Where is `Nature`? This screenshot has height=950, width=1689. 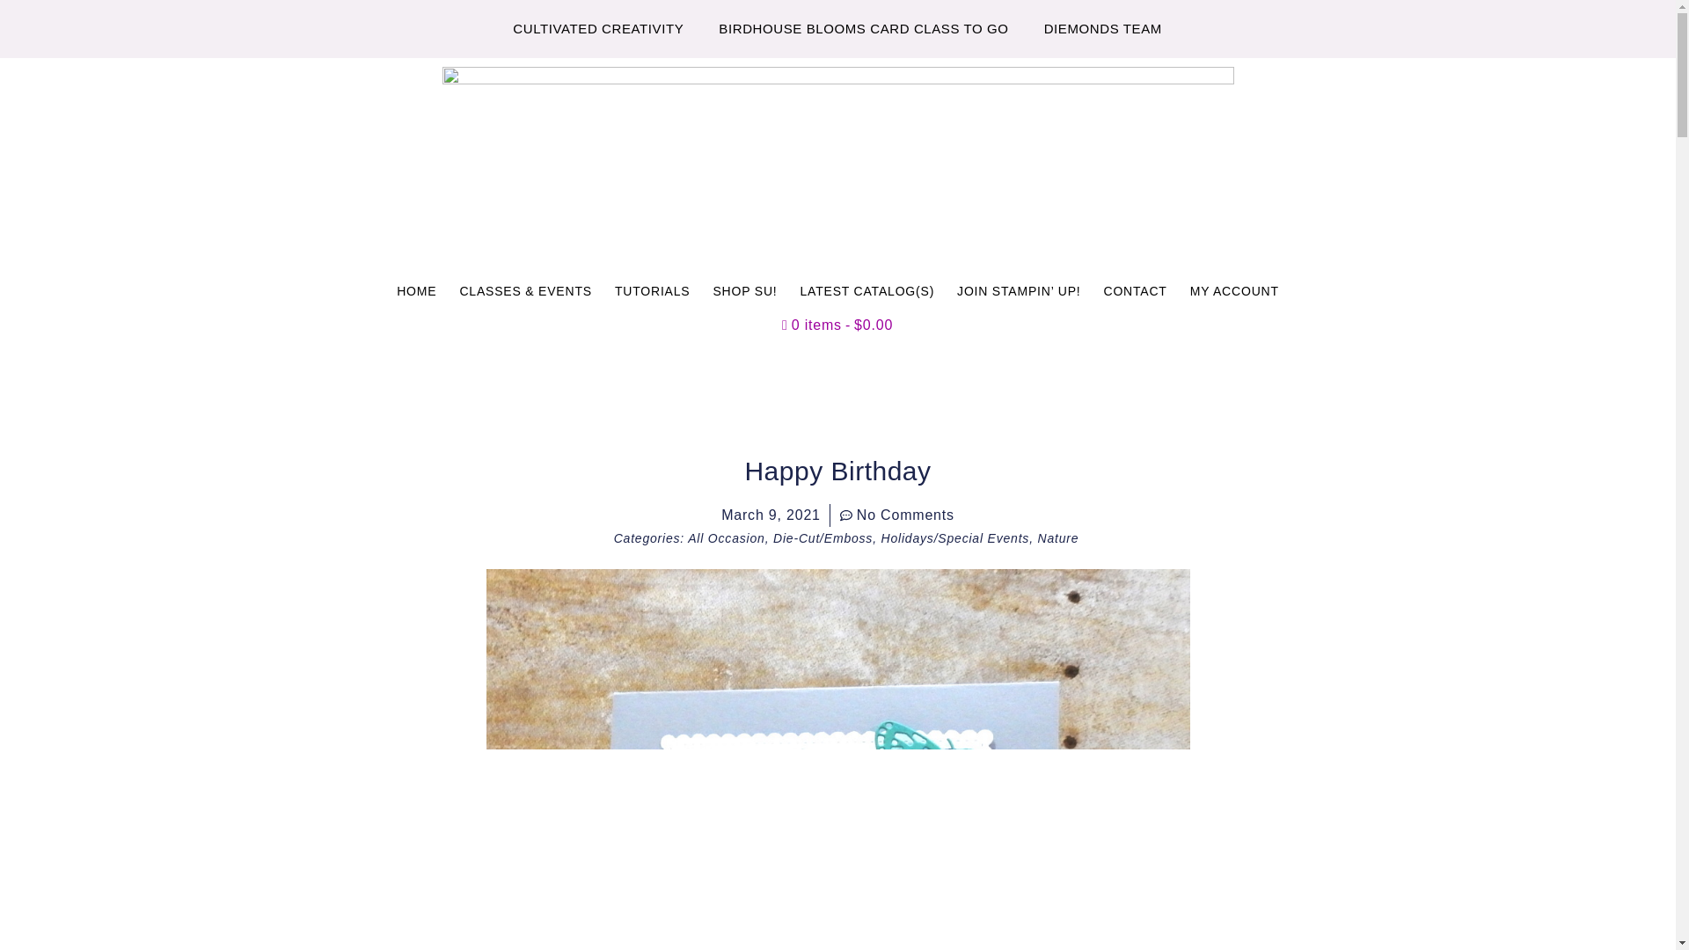 Nature is located at coordinates (1058, 537).